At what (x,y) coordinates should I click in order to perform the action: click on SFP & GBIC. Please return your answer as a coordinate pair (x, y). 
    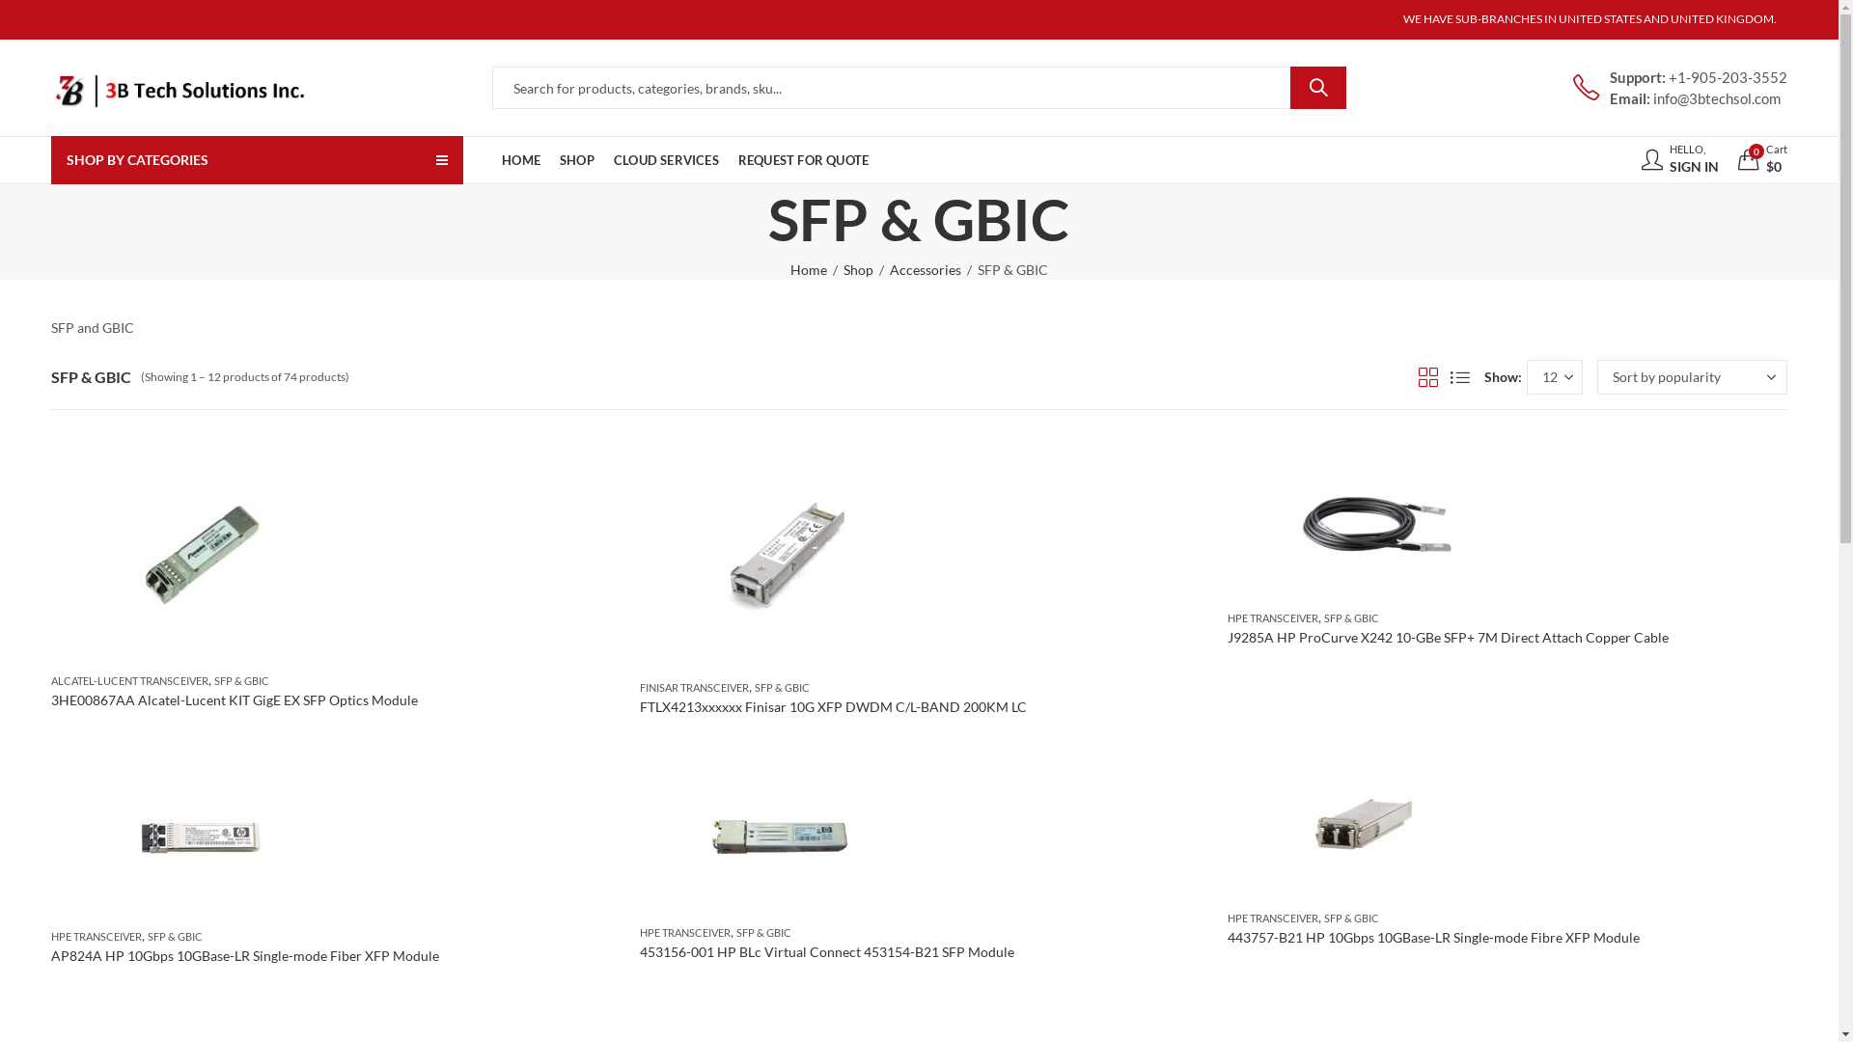
    Looking at the image, I should click on (1351, 617).